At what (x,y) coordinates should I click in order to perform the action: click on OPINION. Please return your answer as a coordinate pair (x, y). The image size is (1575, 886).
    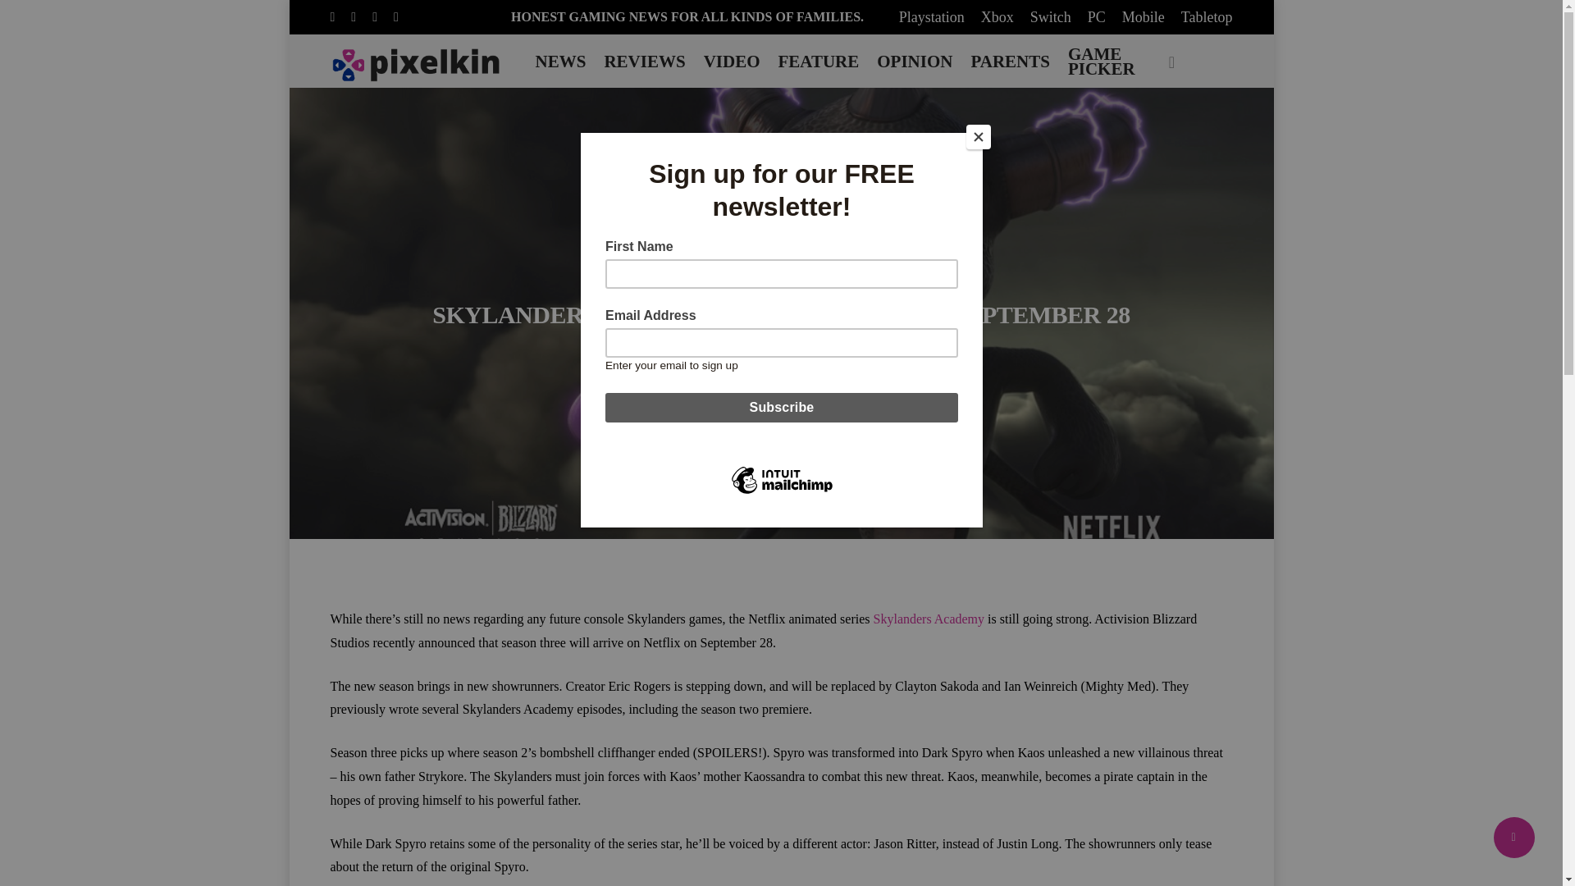
    Looking at the image, I should click on (914, 61).